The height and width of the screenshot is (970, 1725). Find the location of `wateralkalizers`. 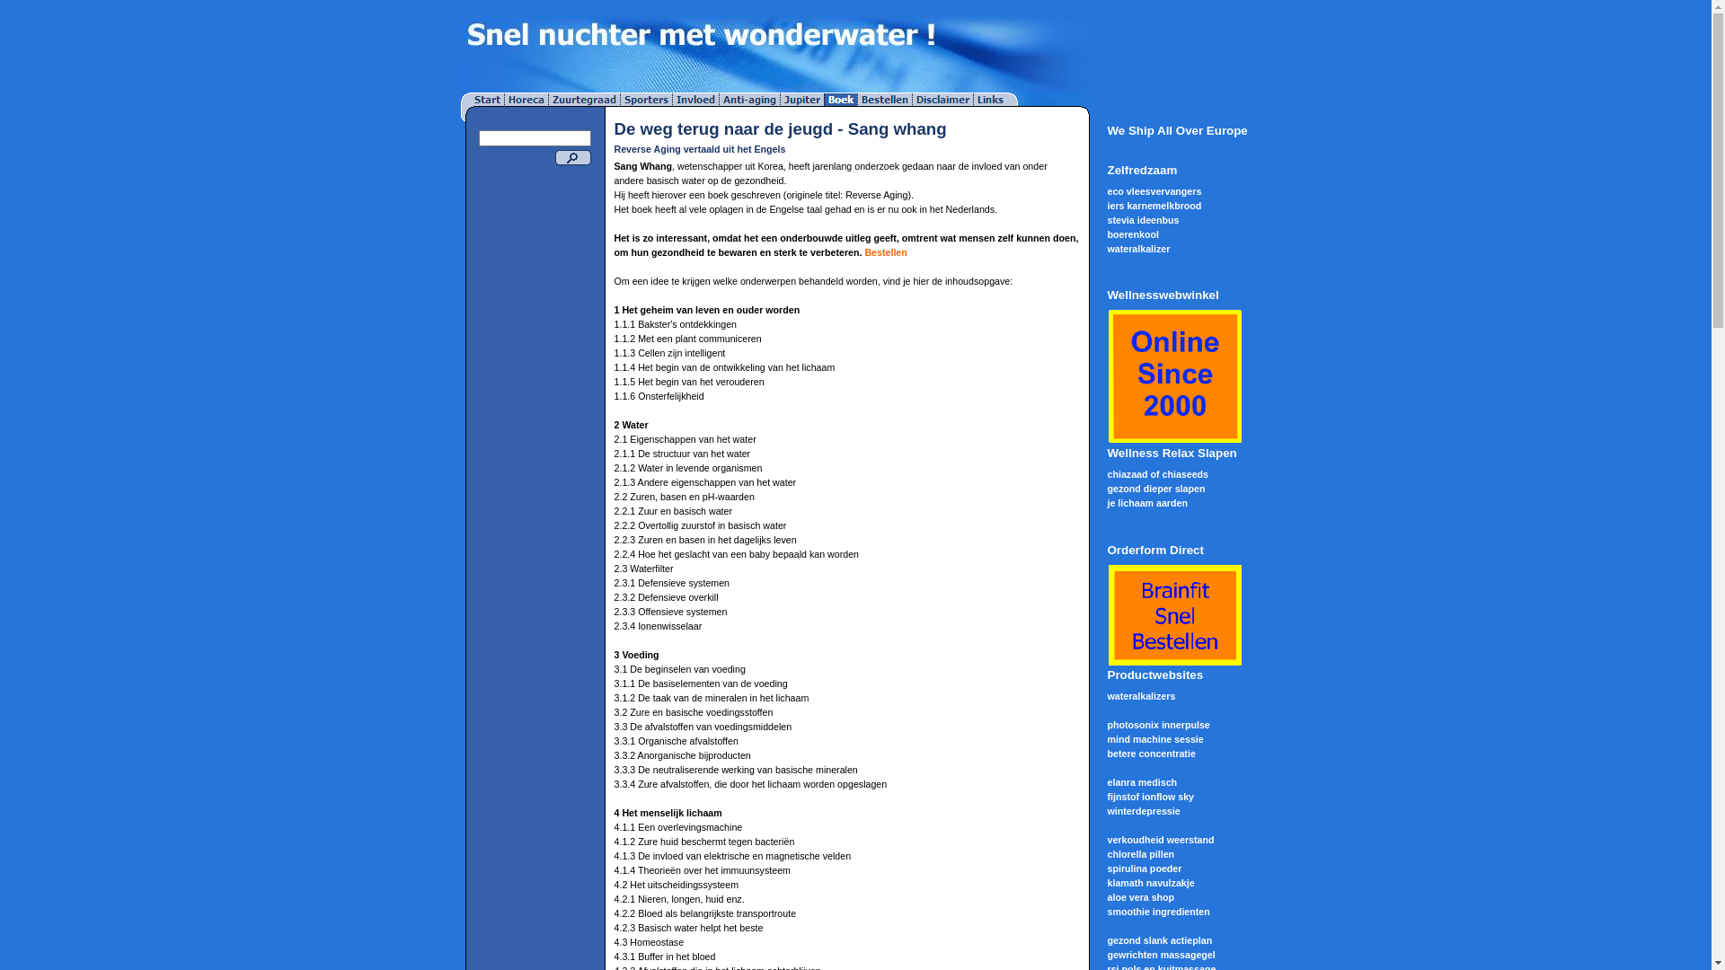

wateralkalizers is located at coordinates (1141, 696).